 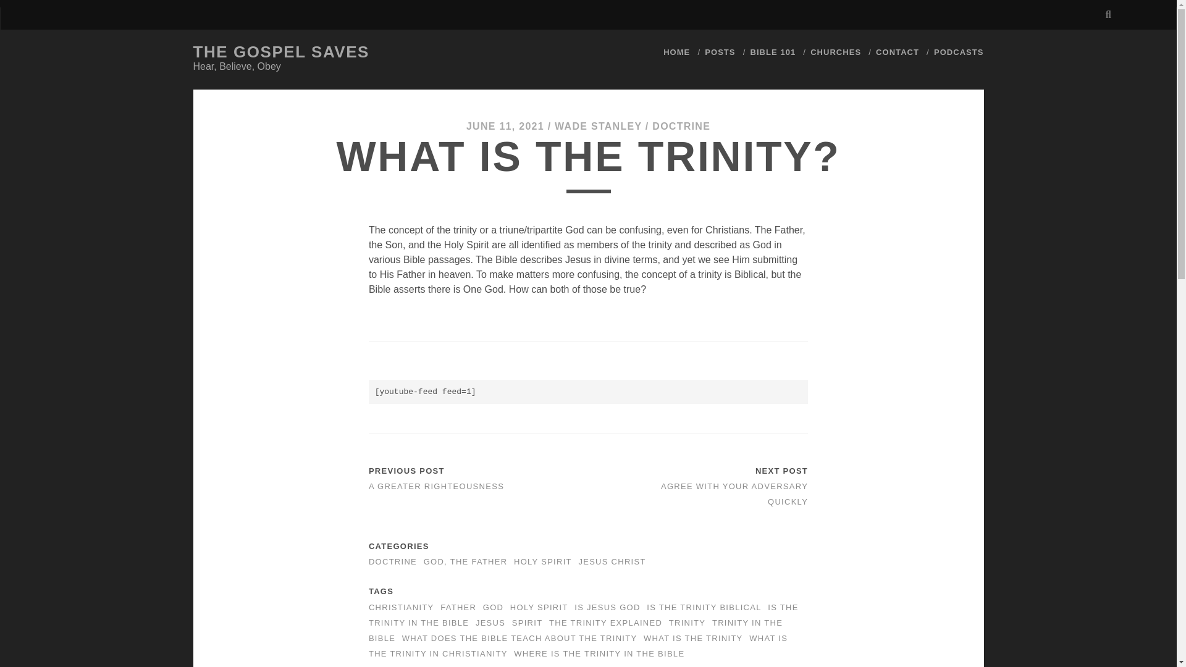 What do you see at coordinates (835, 52) in the screenshot?
I see `CHURCHES` at bounding box center [835, 52].